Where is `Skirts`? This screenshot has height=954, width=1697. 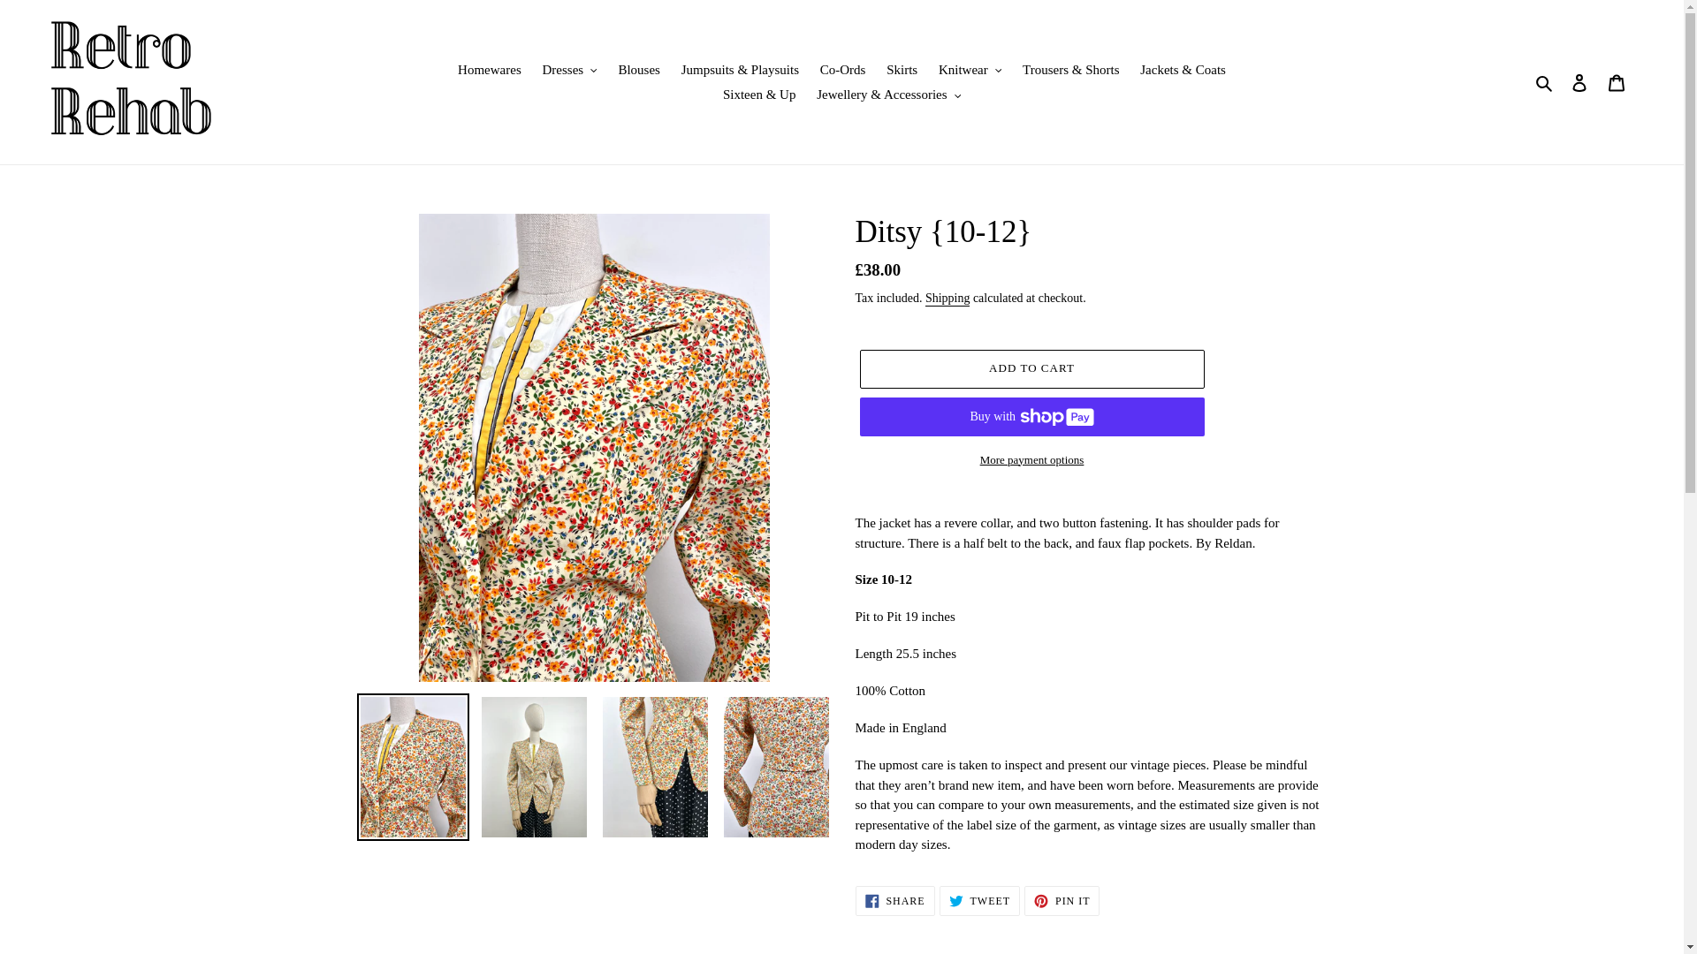 Skirts is located at coordinates (902, 69).